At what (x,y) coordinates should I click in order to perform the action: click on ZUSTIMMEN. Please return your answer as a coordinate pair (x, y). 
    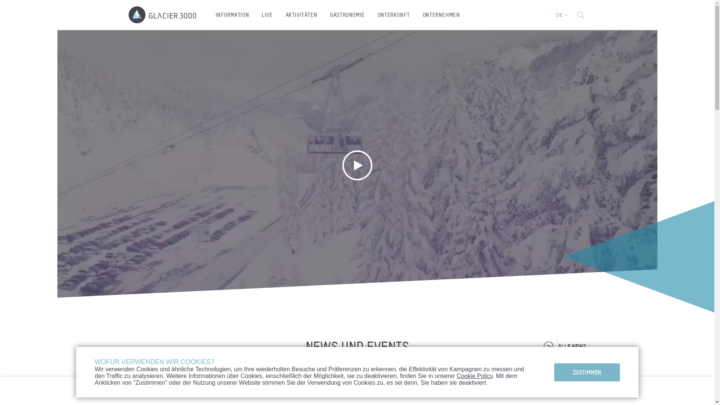
    Looking at the image, I should click on (587, 372).